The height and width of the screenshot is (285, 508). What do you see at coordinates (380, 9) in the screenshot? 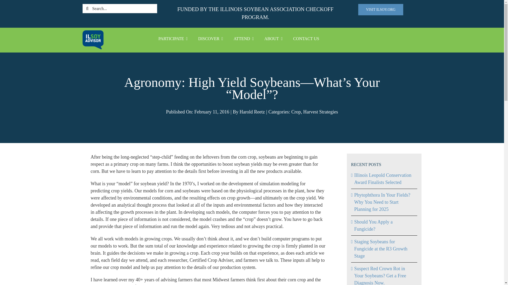
I see `VISIT ILSOY.ORG` at bounding box center [380, 9].